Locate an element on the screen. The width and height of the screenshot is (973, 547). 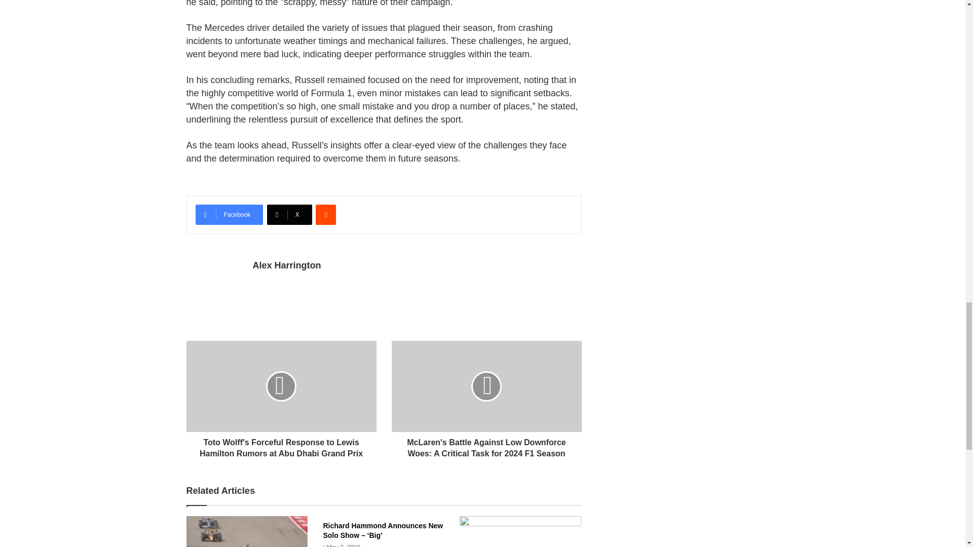
X is located at coordinates (289, 214).